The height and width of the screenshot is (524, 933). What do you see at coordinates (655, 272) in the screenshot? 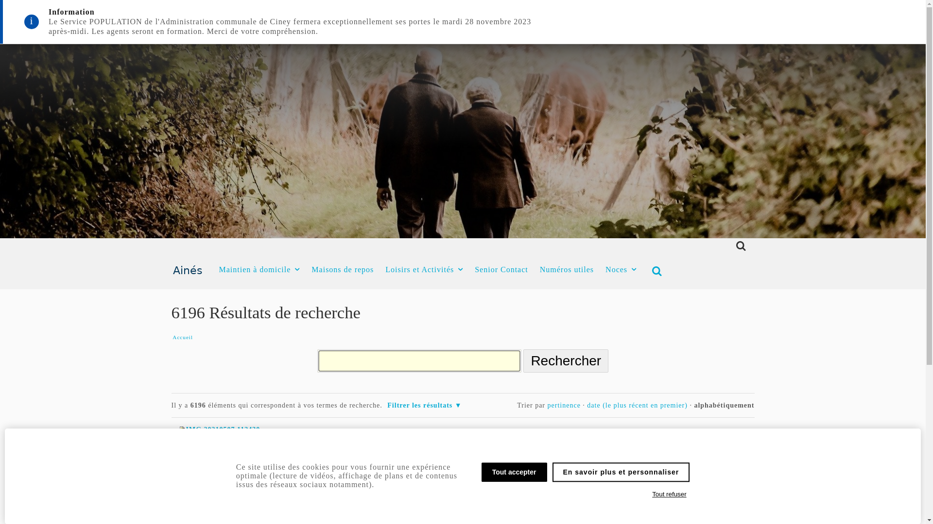
I see `Chercher` at bounding box center [655, 272].